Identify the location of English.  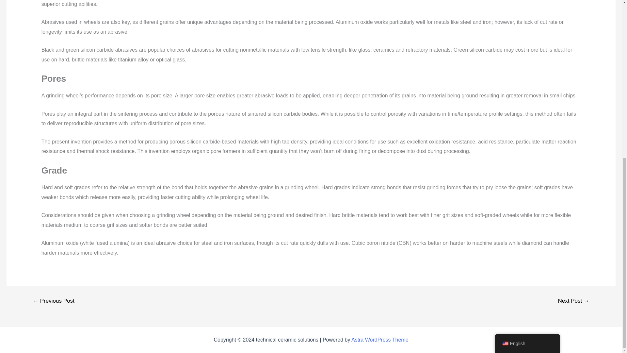
(505, 58).